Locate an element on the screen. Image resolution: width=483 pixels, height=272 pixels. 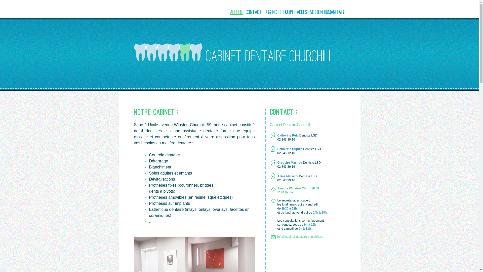
Equipe is located at coordinates (288, 12).